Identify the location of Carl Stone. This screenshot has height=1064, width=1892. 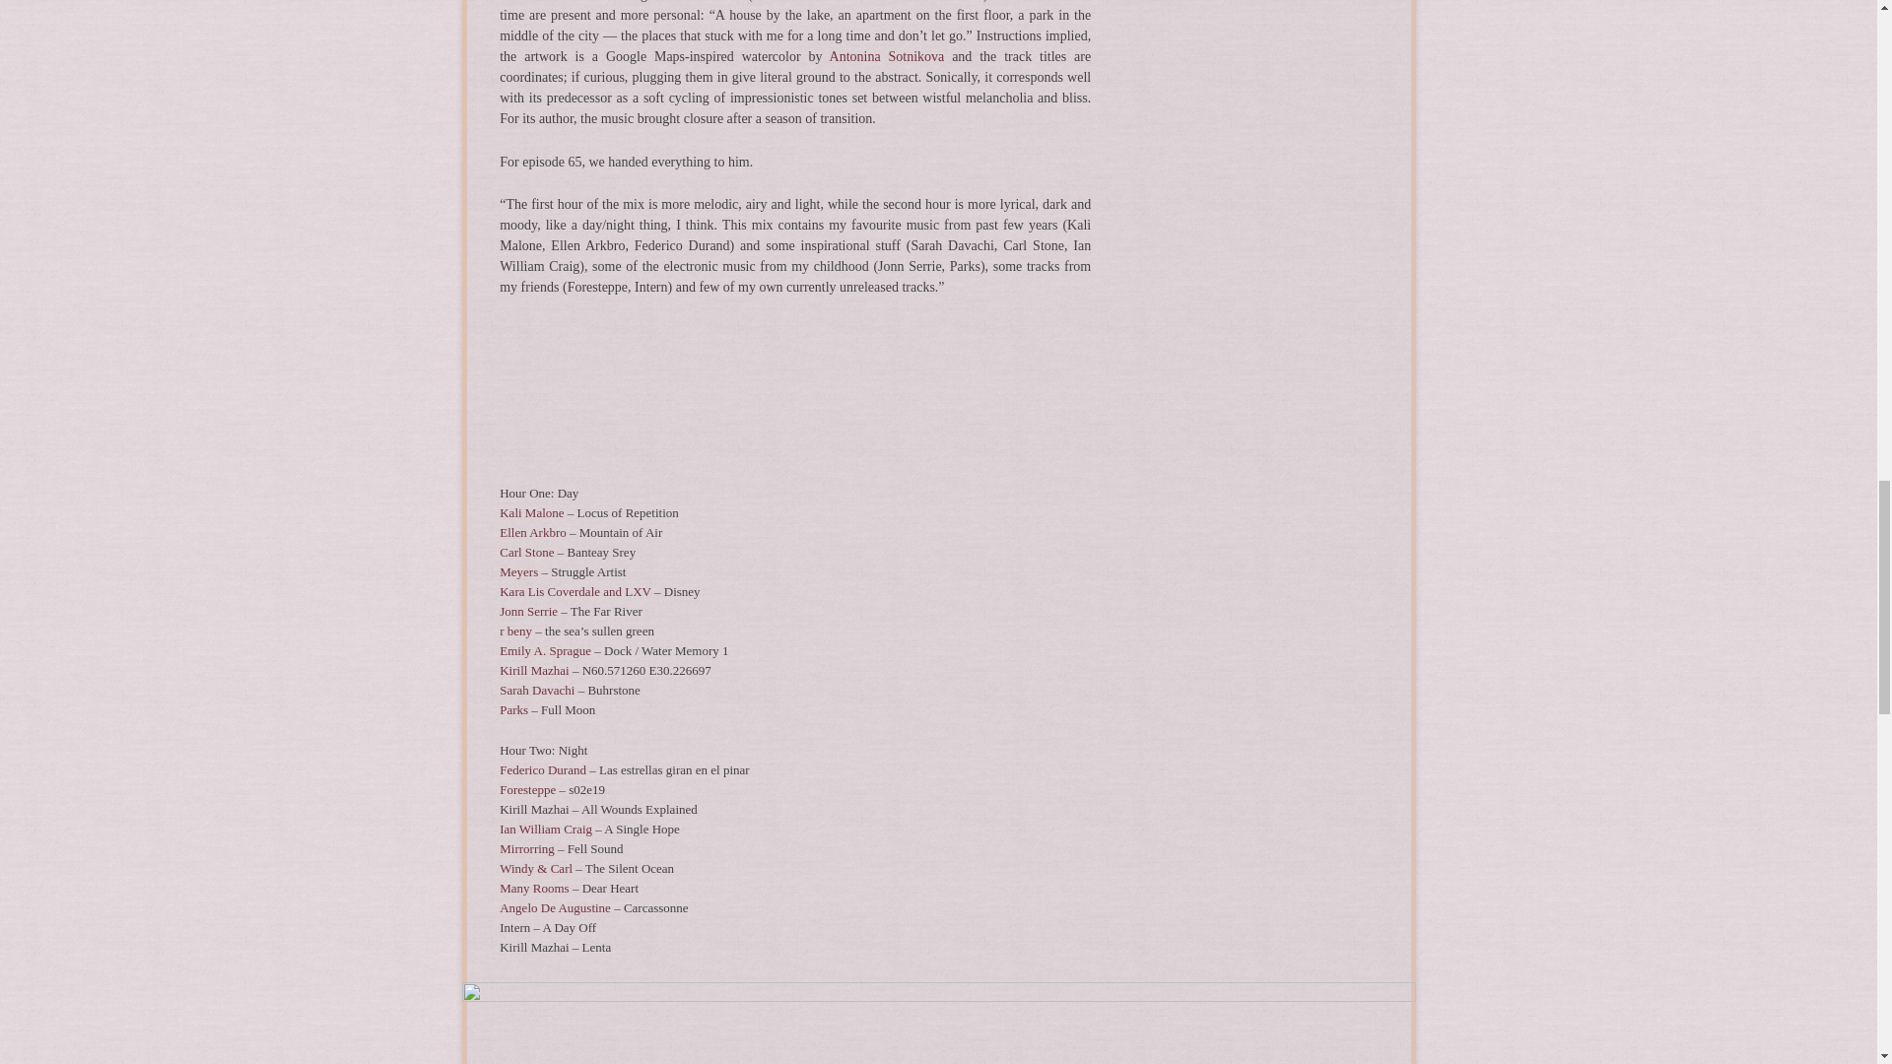
(526, 552).